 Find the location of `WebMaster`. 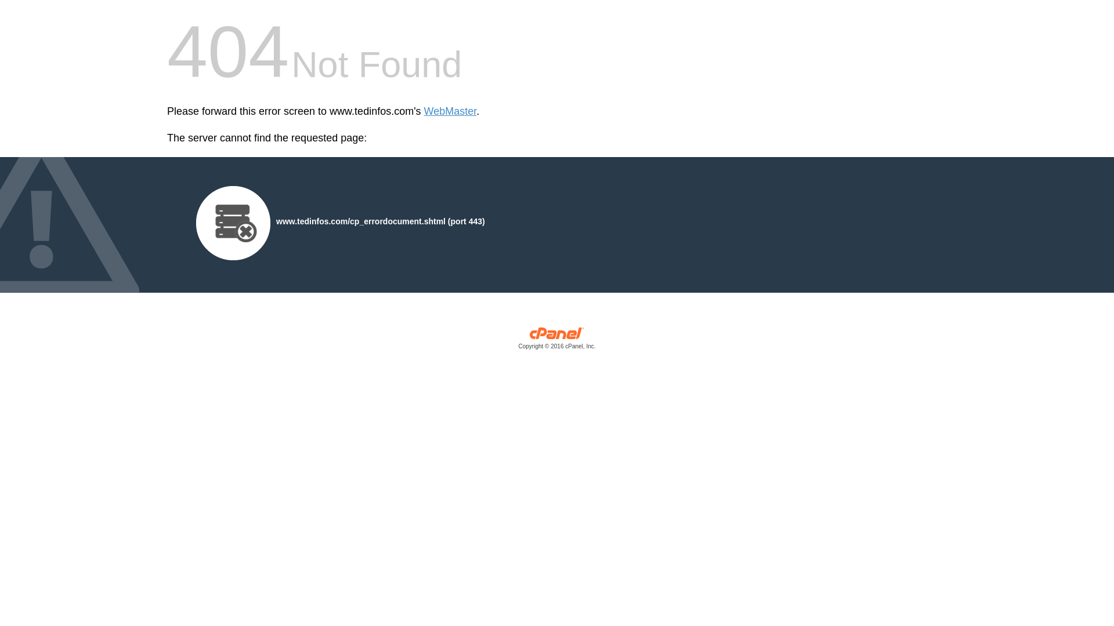

WebMaster is located at coordinates (450, 111).